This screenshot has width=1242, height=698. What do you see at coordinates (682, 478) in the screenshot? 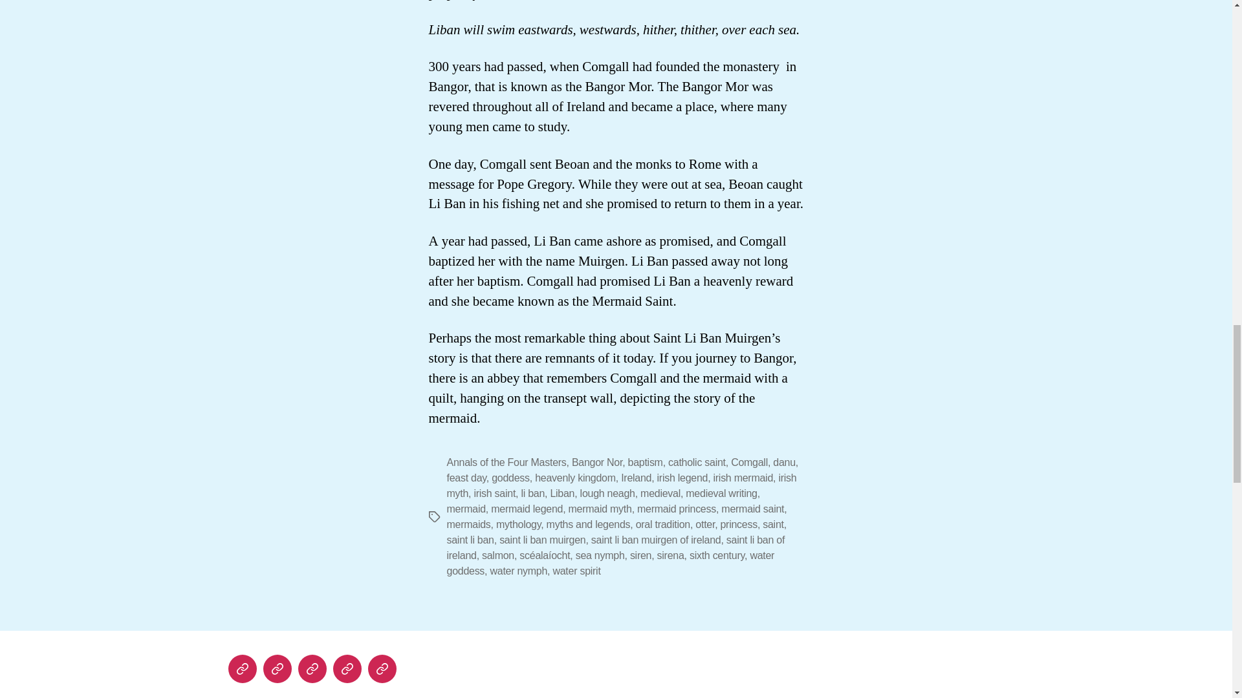
I see `irish legend` at bounding box center [682, 478].